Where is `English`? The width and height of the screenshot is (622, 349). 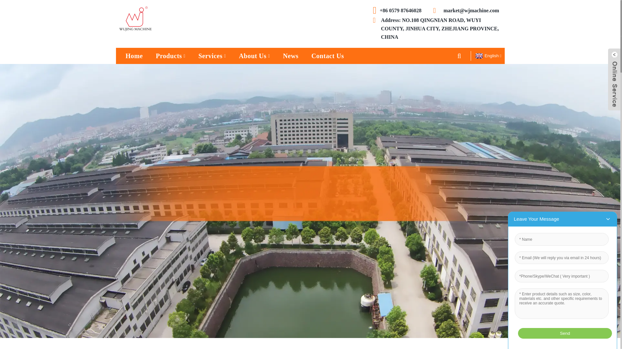
English is located at coordinates (488, 56).